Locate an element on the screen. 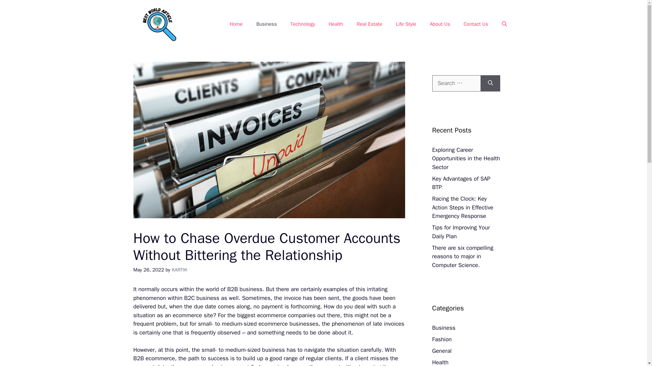 Image resolution: width=652 pixels, height=366 pixels. About Us is located at coordinates (440, 24).